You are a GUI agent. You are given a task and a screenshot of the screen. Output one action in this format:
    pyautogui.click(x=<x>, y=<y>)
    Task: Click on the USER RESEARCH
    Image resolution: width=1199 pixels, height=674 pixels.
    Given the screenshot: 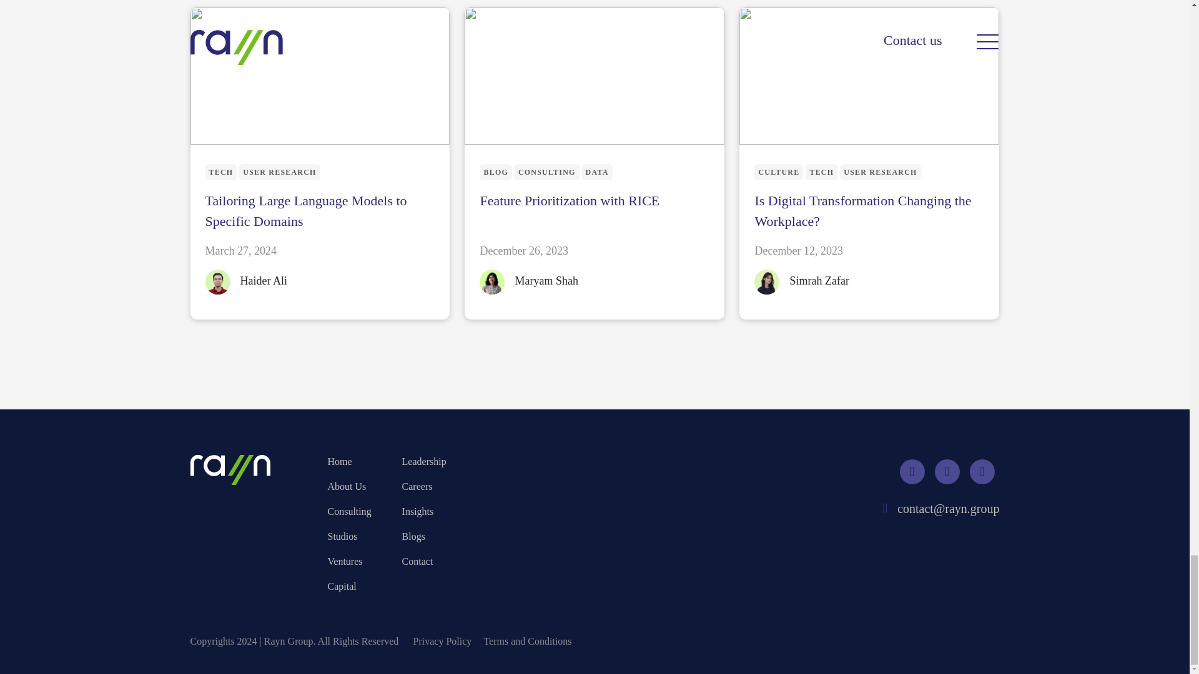 What is the action you would take?
    pyautogui.click(x=881, y=172)
    